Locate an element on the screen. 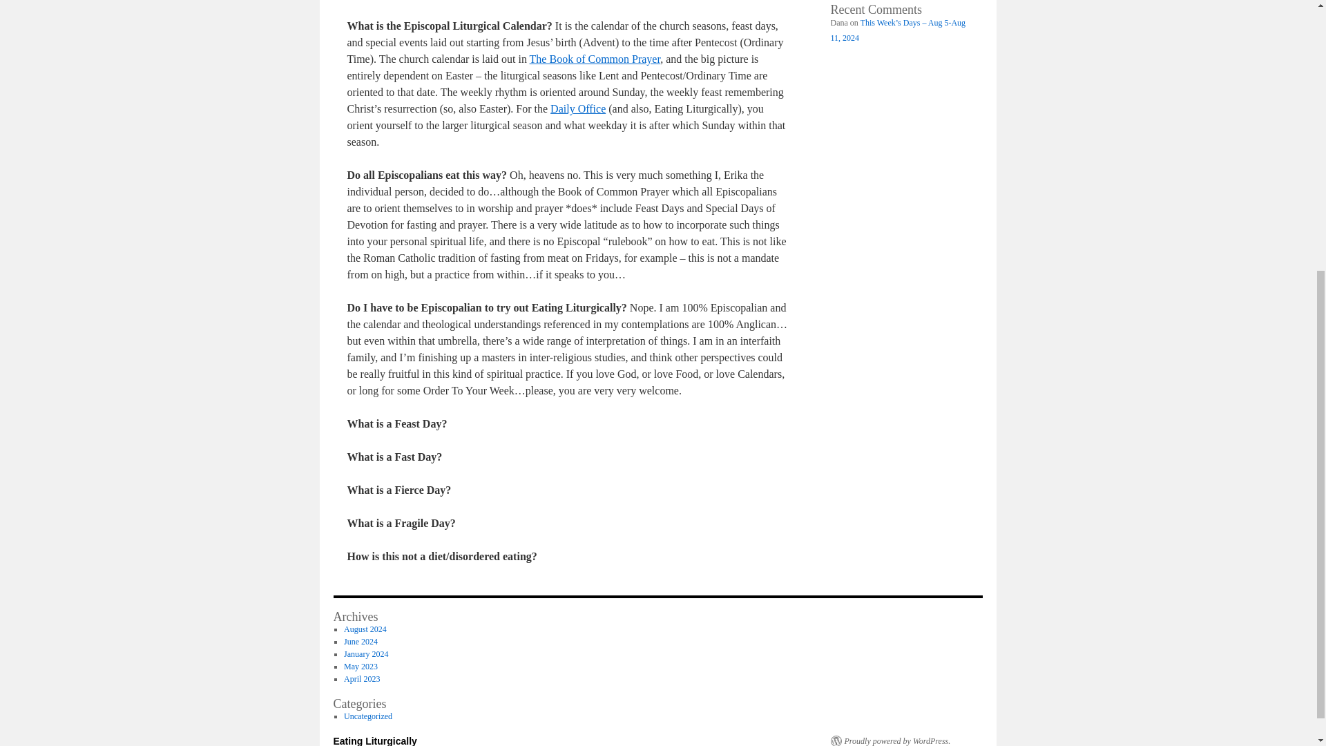 The width and height of the screenshot is (1326, 746). January 2024 is located at coordinates (366, 653).